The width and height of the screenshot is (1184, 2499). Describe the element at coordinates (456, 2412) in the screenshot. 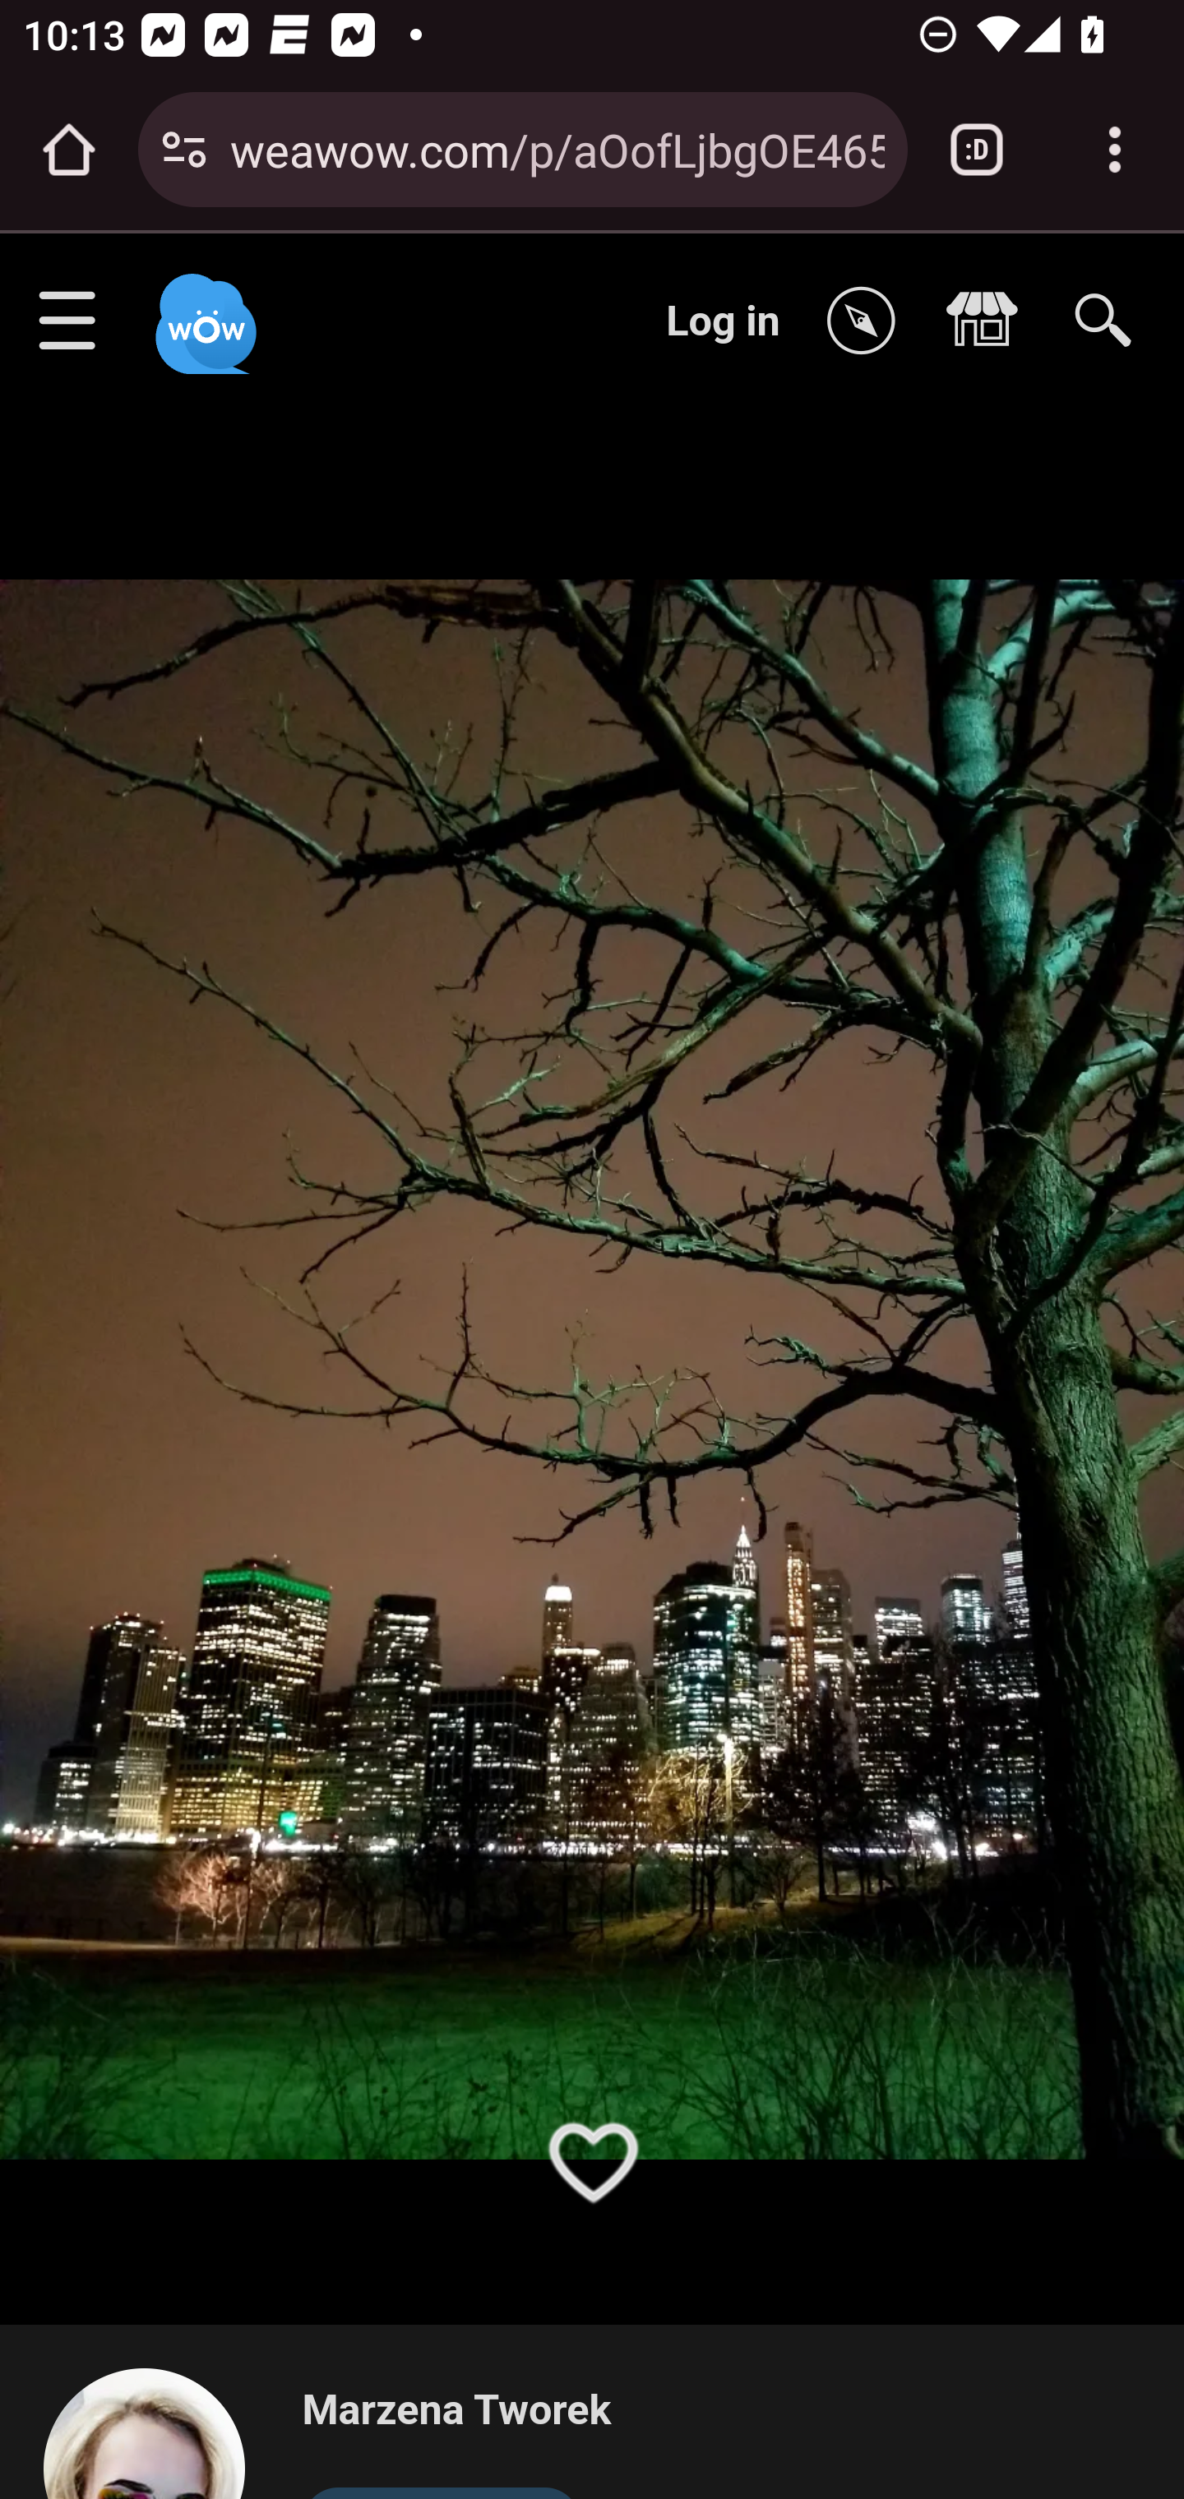

I see `Marzena Tworek` at that location.